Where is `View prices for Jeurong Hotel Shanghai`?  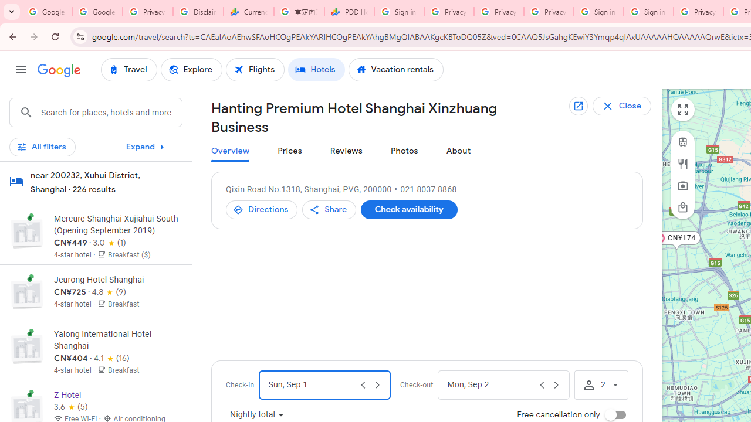
View prices for Jeurong Hotel Shanghai is located at coordinates (117, 333).